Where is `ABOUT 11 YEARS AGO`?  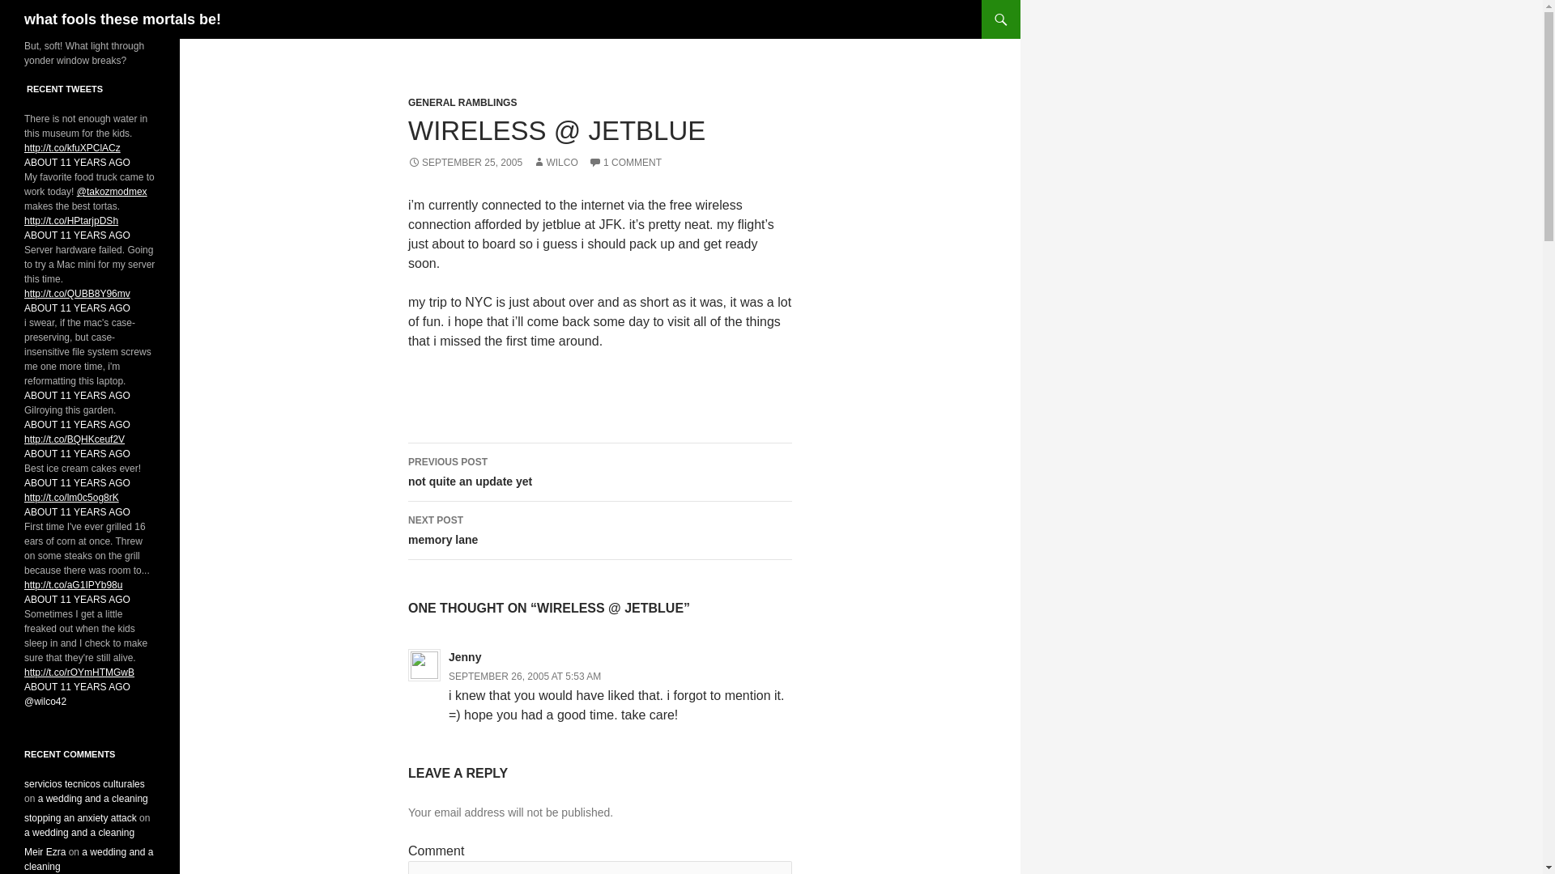 ABOUT 11 YEARS AGO is located at coordinates (78, 425).